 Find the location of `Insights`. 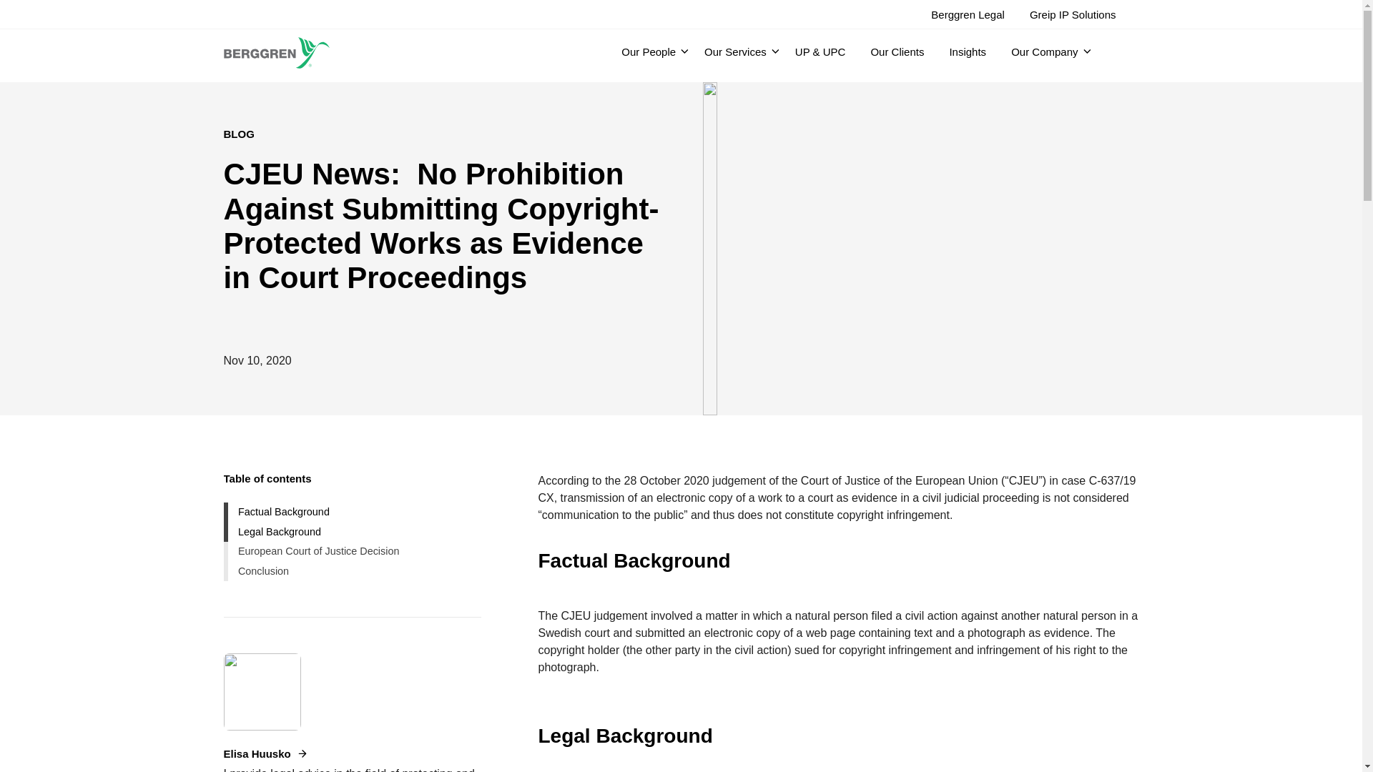

Insights is located at coordinates (969, 51).